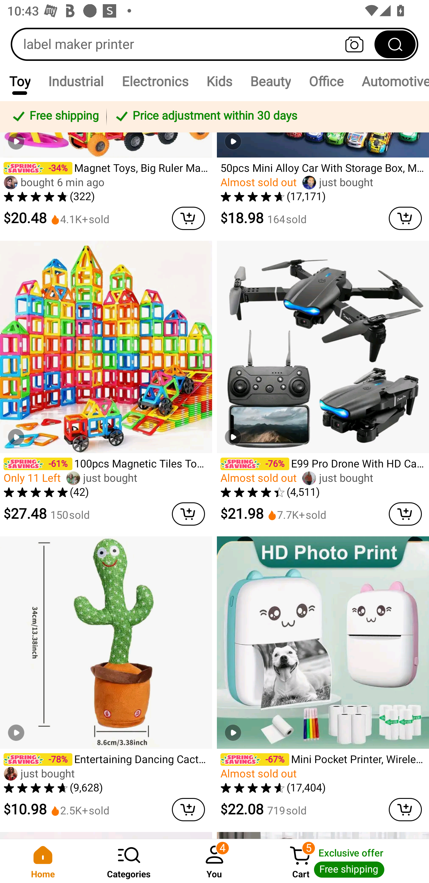 Image resolution: width=429 pixels, height=883 pixels. I want to click on Price adjustment within 30 days, so click(266, 116).